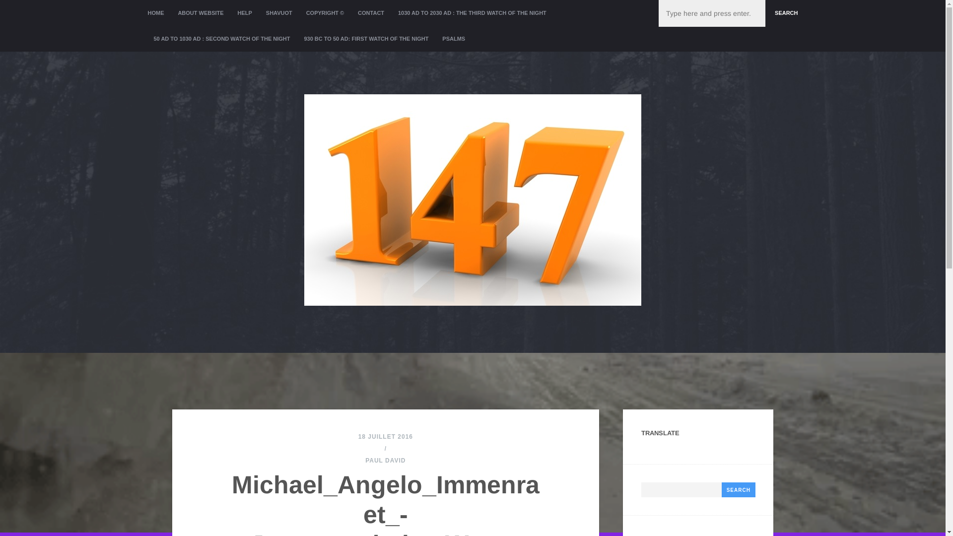 Image resolution: width=953 pixels, height=536 pixels. Describe the element at coordinates (179, 13) in the screenshot. I see `SKIP TO CONTENT` at that location.